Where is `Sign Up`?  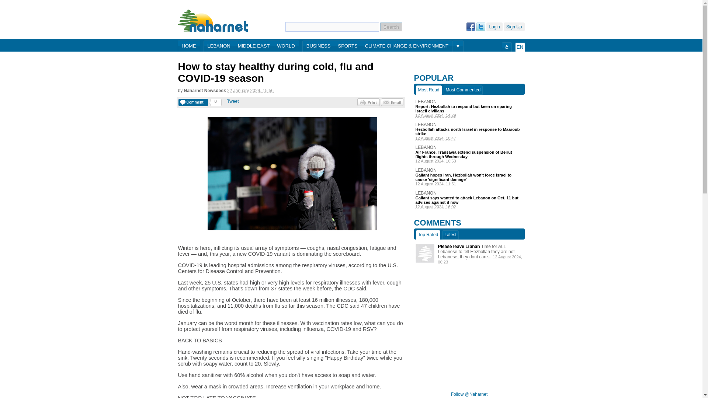
Sign Up is located at coordinates (514, 27).